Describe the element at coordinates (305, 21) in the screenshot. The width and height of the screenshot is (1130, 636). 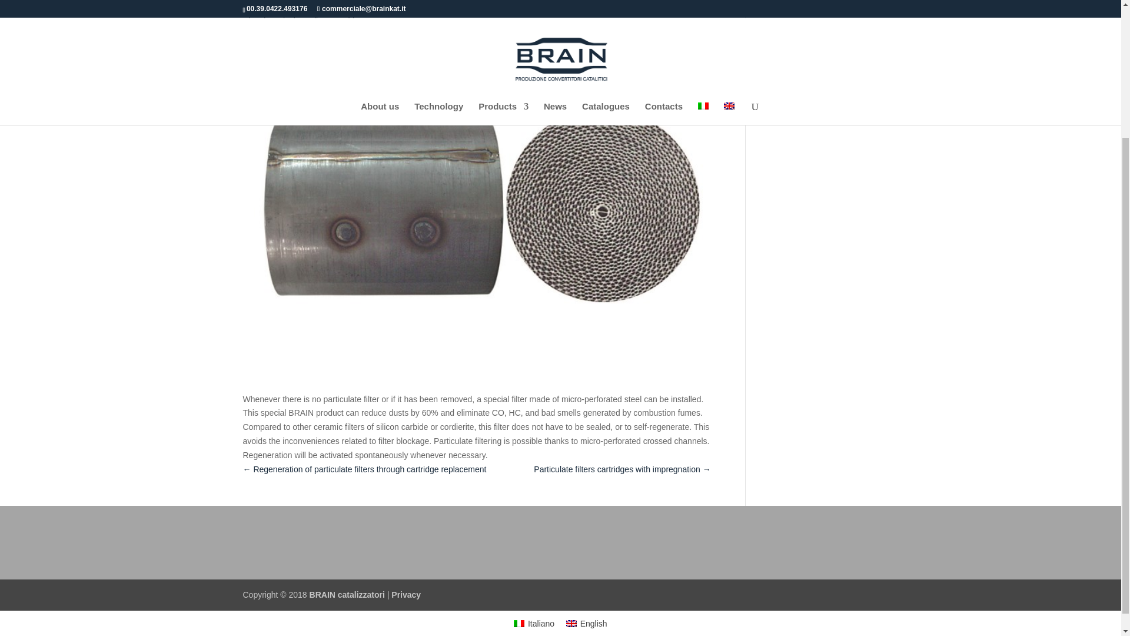
I see `Diesel Particulate Filter Cartridges` at that location.